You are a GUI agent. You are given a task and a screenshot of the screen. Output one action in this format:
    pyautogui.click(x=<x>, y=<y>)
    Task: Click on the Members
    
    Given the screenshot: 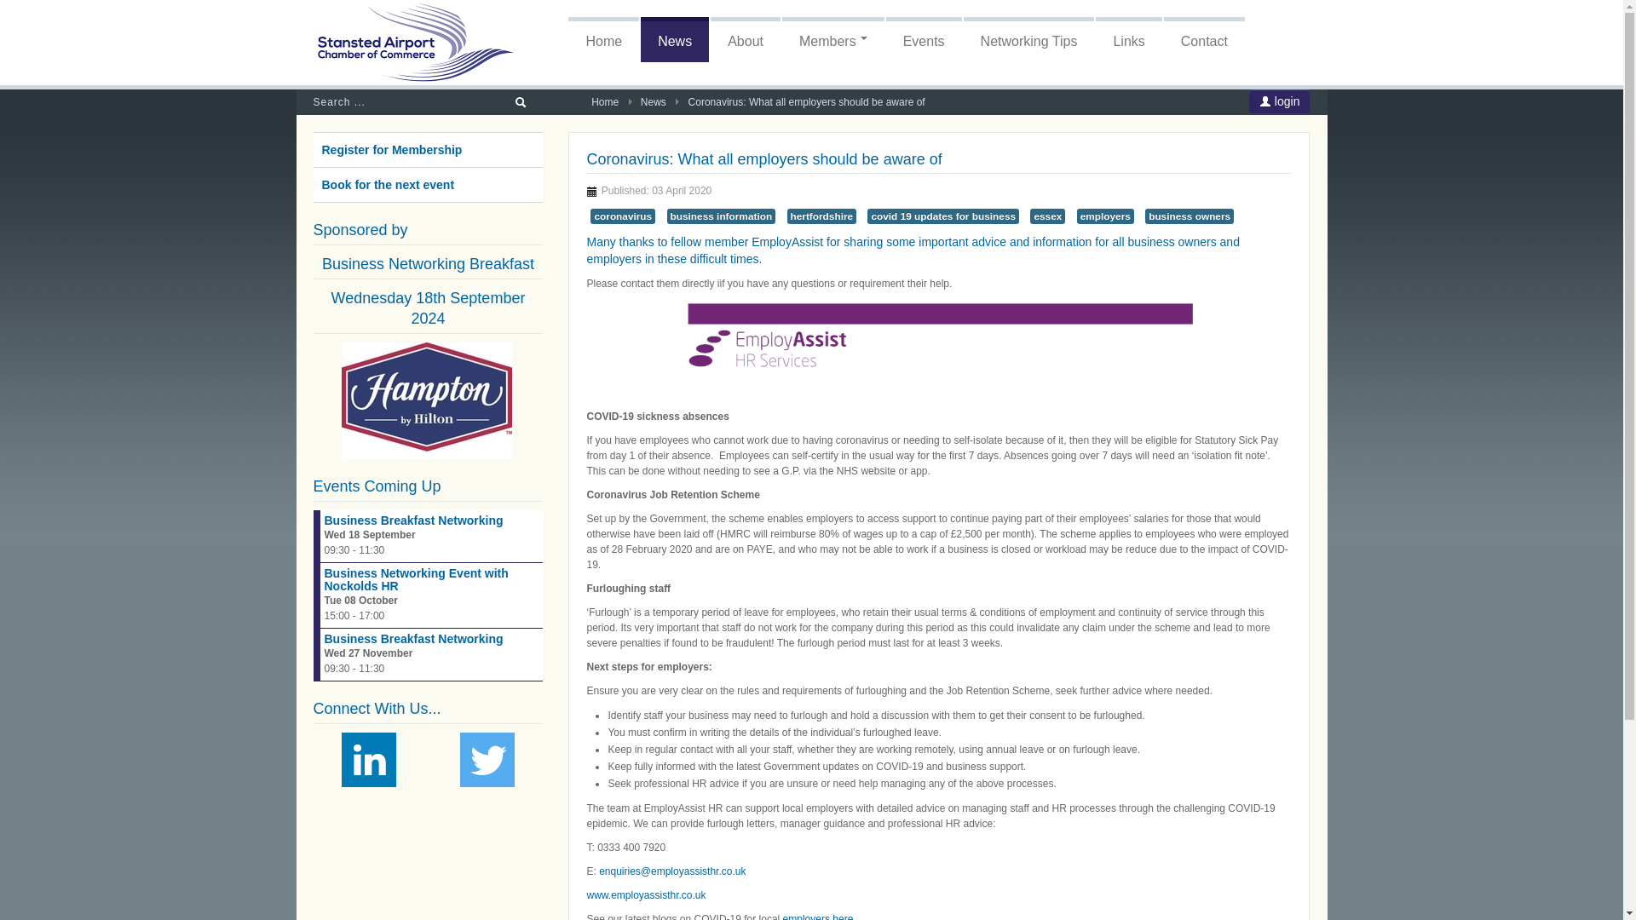 What is the action you would take?
    pyautogui.click(x=833, y=39)
    